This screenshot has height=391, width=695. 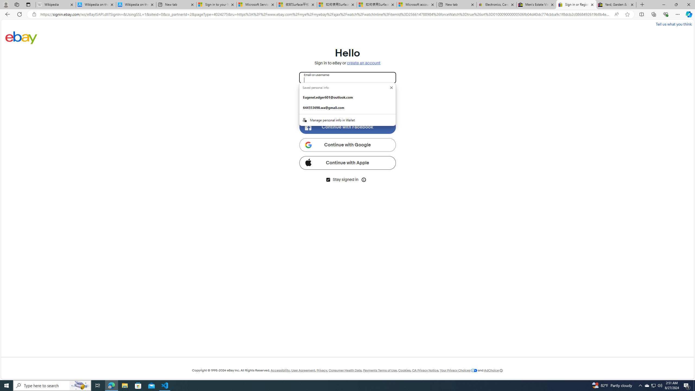 I want to click on Consumer Health Data, so click(x=345, y=370).